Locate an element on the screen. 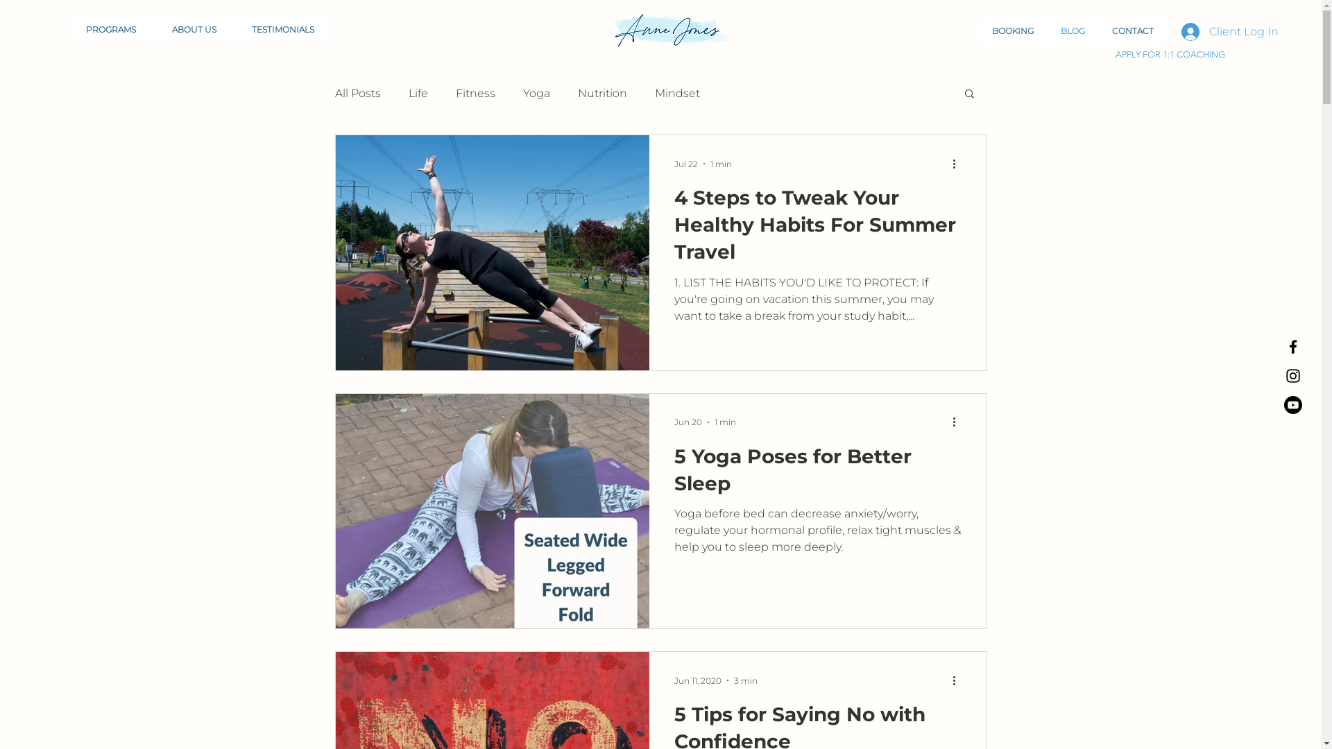 The width and height of the screenshot is (1332, 749). 4 Steps to Tweak Your Healthy Habits For Summer Travel is located at coordinates (818, 229).